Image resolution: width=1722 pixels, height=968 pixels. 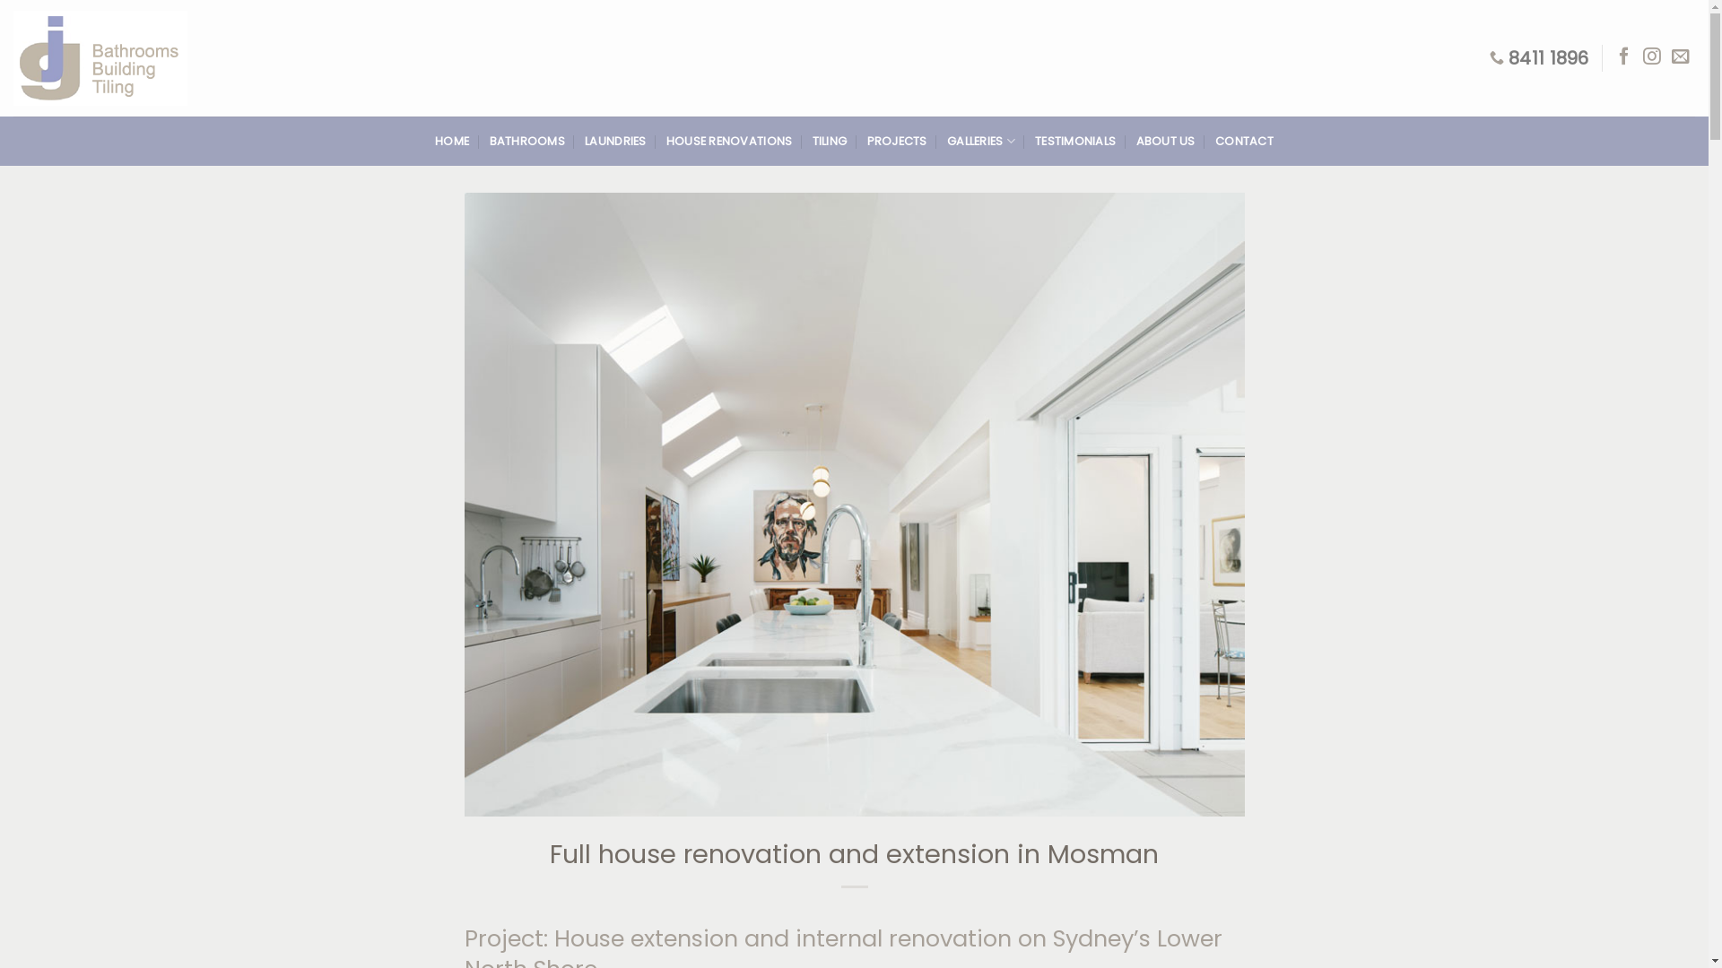 What do you see at coordinates (981, 142) in the screenshot?
I see `GALLERIES` at bounding box center [981, 142].